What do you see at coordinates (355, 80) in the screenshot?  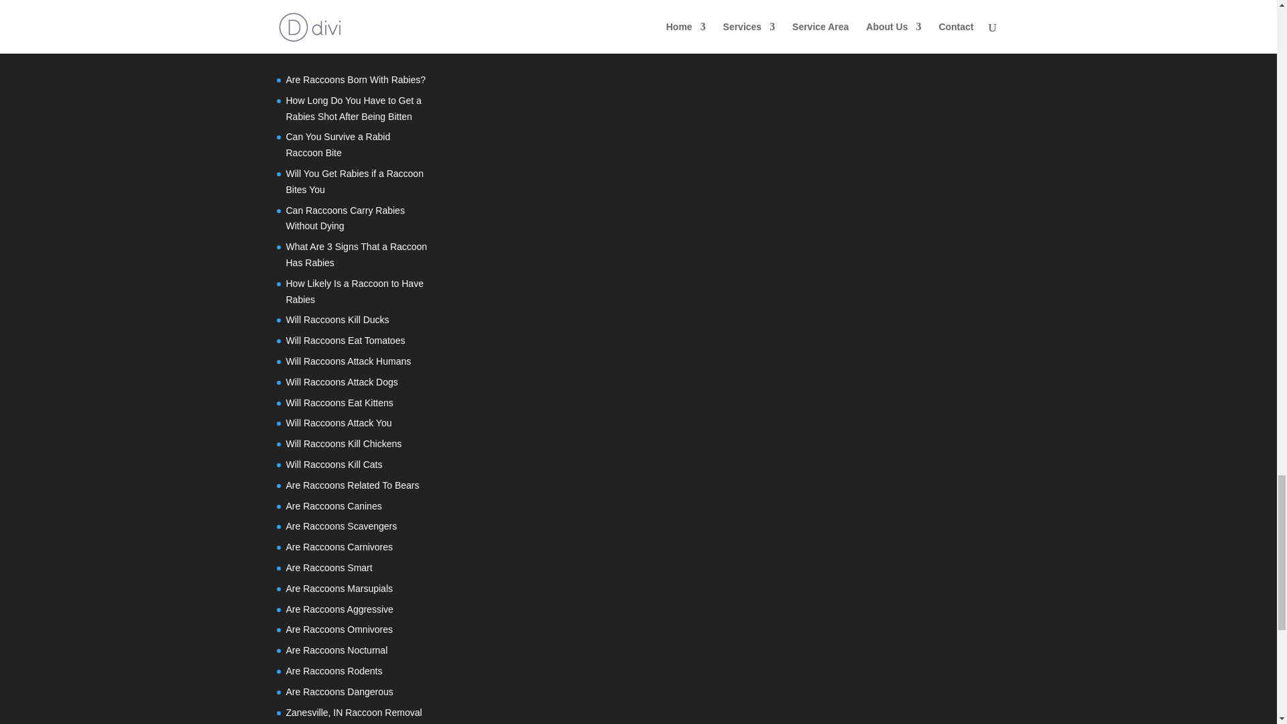 I see `Are Raccoons Born With Rabies?` at bounding box center [355, 80].